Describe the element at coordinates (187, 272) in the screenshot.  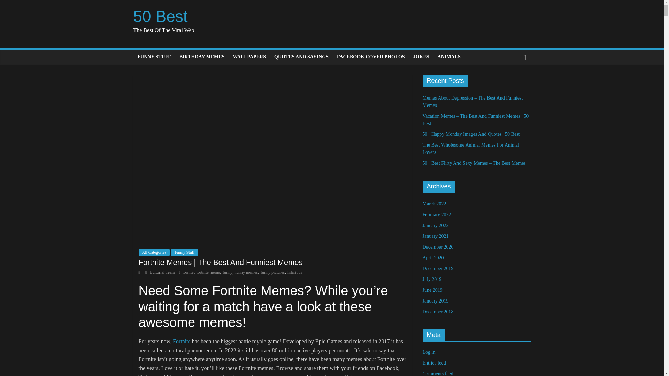
I see `fornite` at that location.